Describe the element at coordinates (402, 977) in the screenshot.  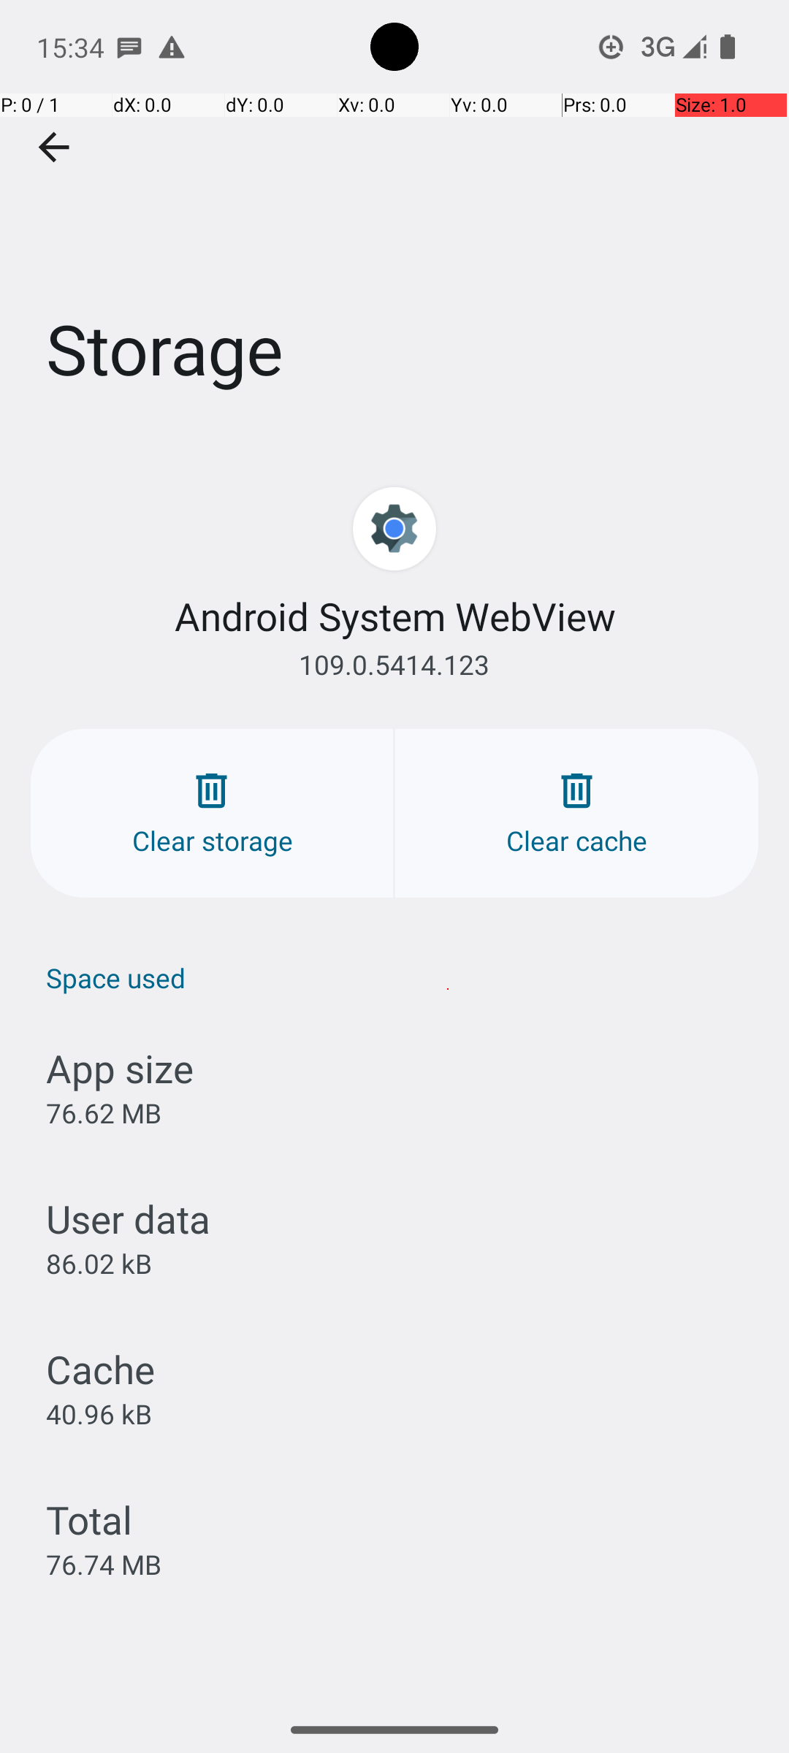
I see `Space used` at that location.